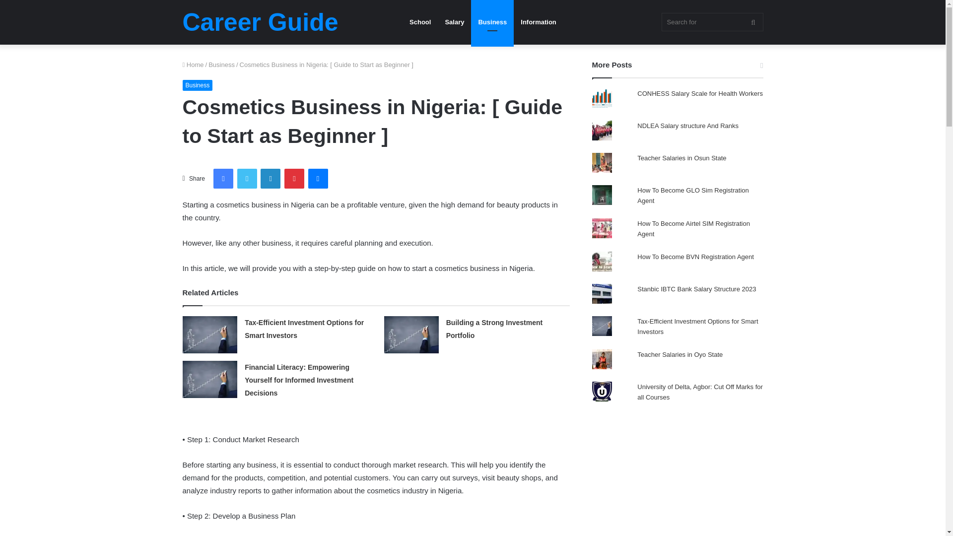 The width and height of the screenshot is (953, 536). Describe the element at coordinates (492, 22) in the screenshot. I see `Business` at that location.